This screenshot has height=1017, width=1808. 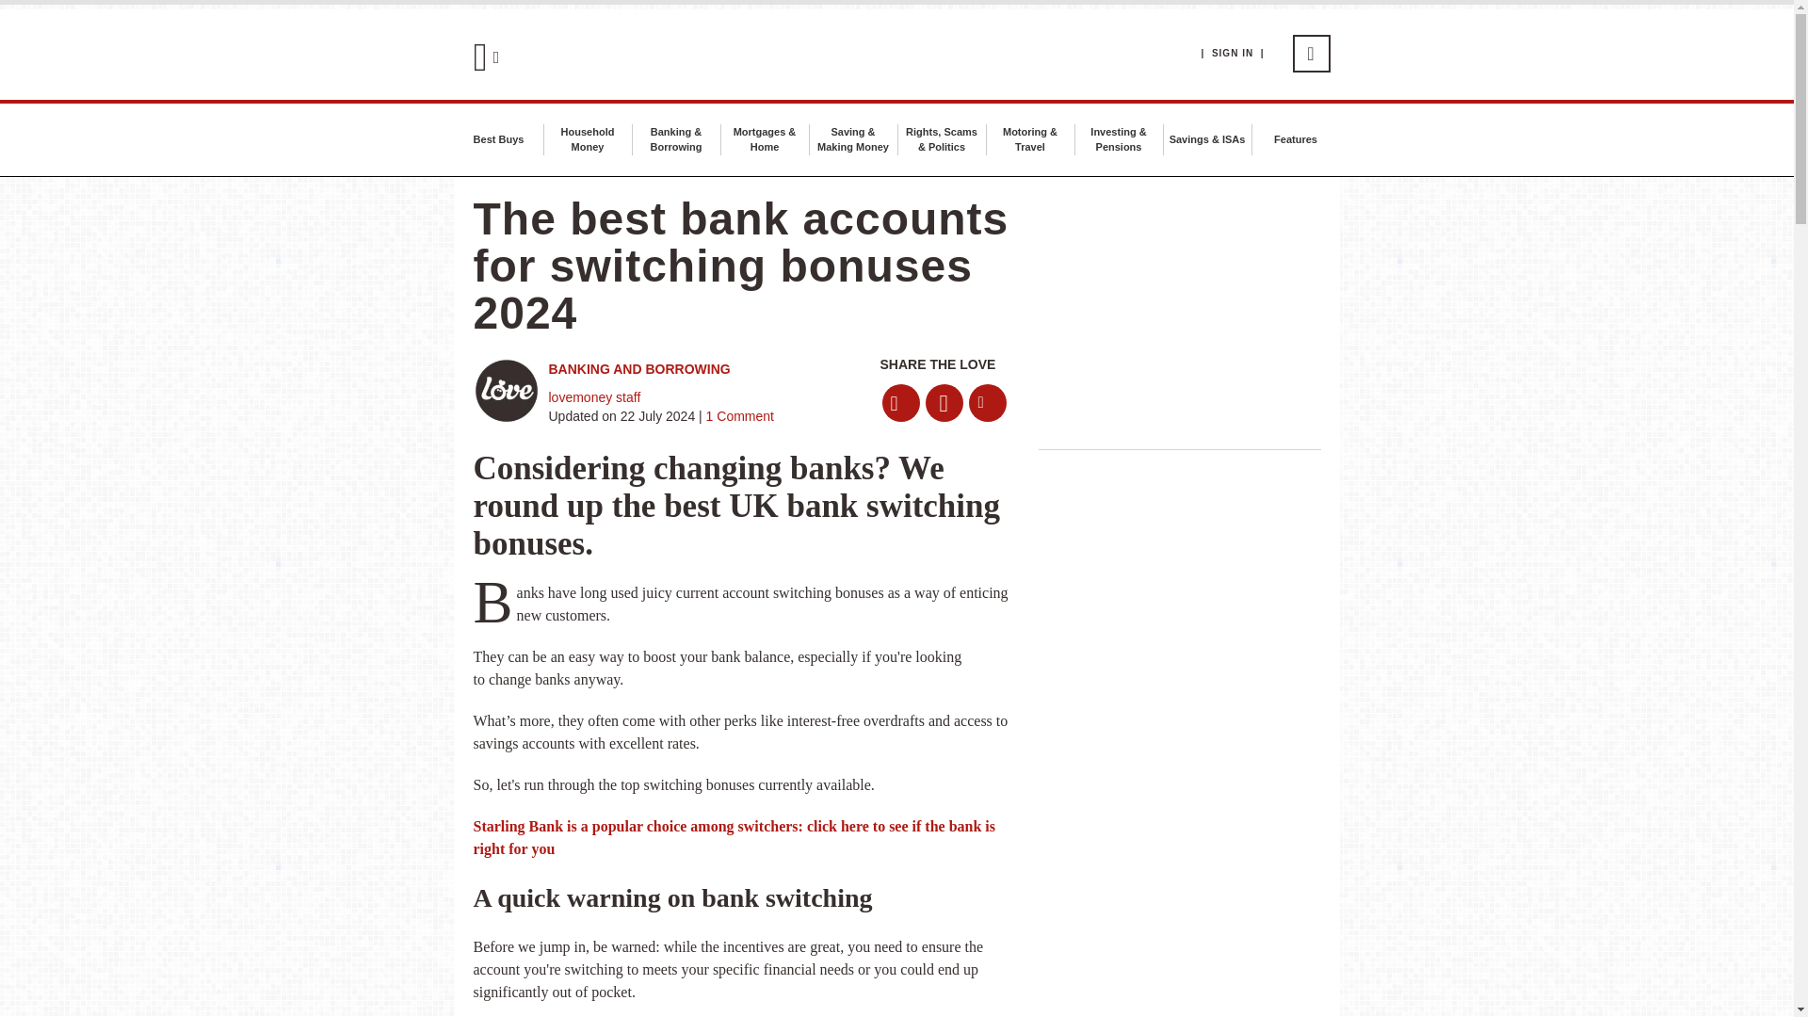 I want to click on lovemoney staff, so click(x=593, y=396).